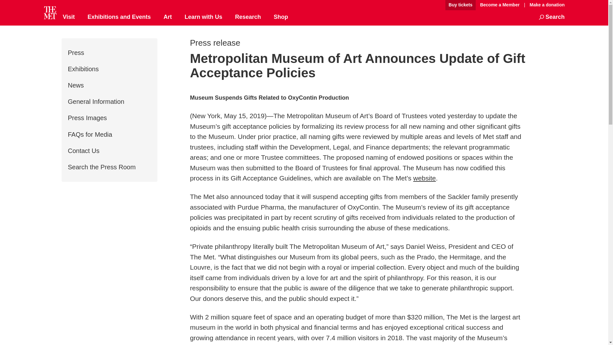  Describe the element at coordinates (83, 69) in the screenshot. I see `Exhibitions` at that location.